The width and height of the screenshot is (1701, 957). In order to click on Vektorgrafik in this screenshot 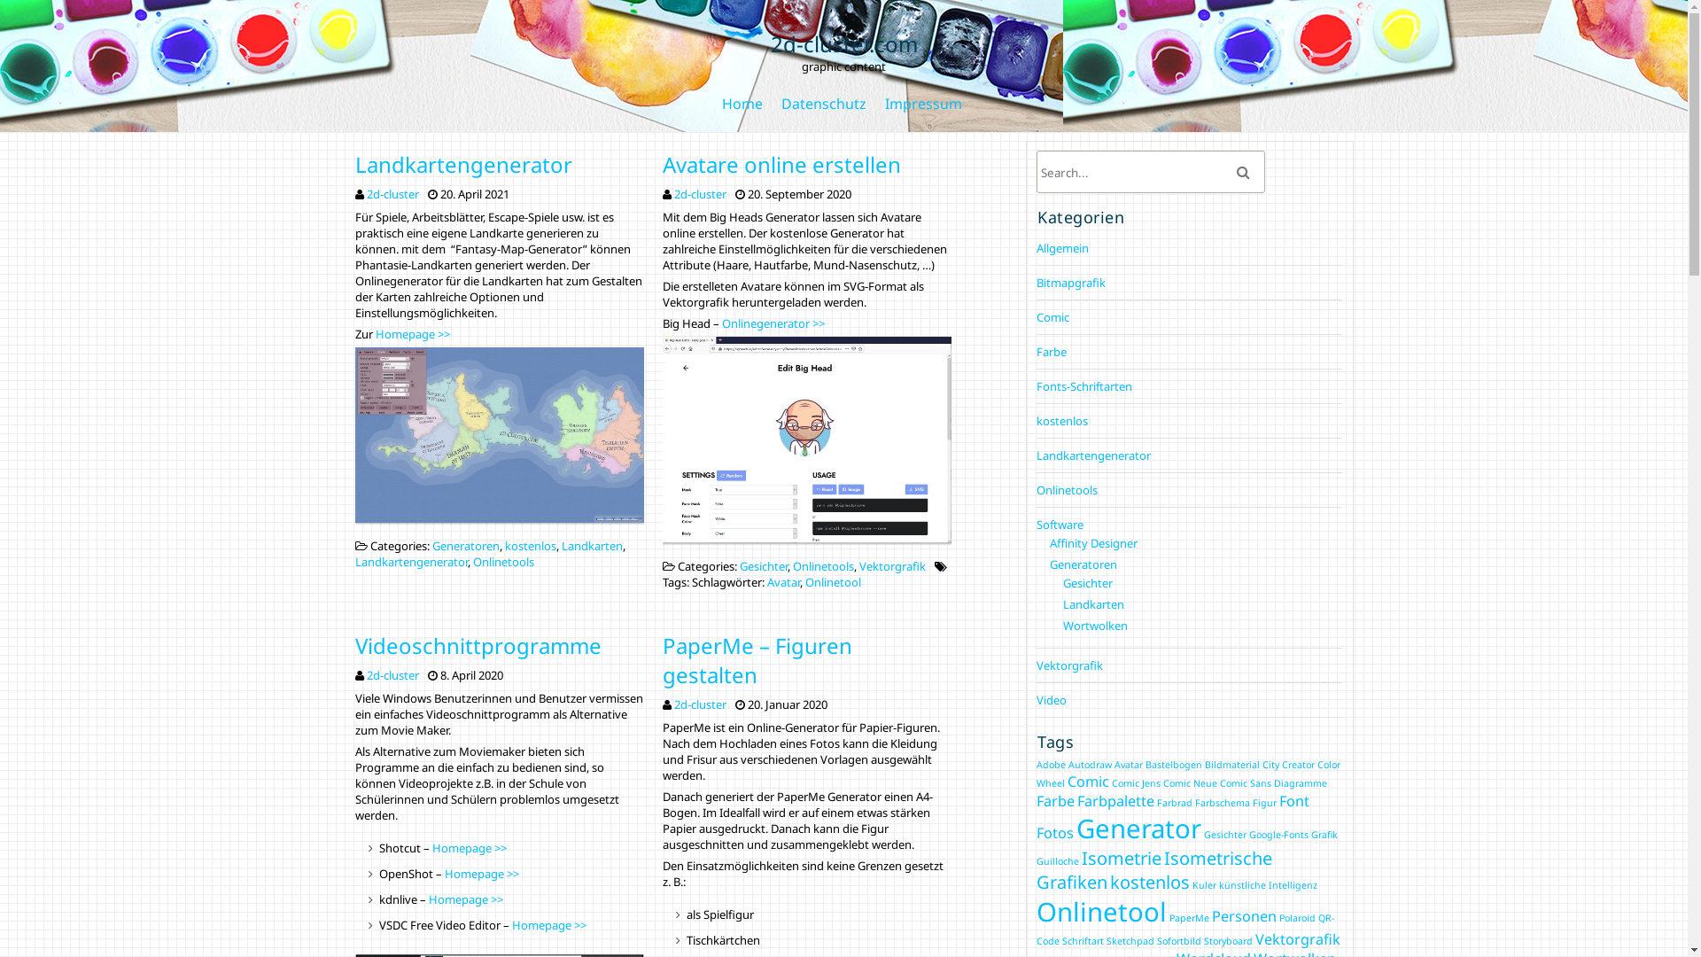, I will do `click(1070, 665)`.